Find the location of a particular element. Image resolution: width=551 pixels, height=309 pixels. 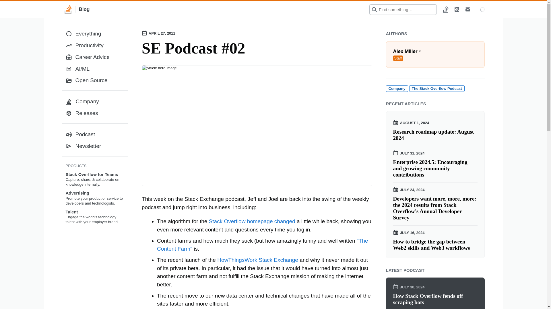

How to bridge the gap between Web2 skills and Web3 workflows is located at coordinates (437, 88).